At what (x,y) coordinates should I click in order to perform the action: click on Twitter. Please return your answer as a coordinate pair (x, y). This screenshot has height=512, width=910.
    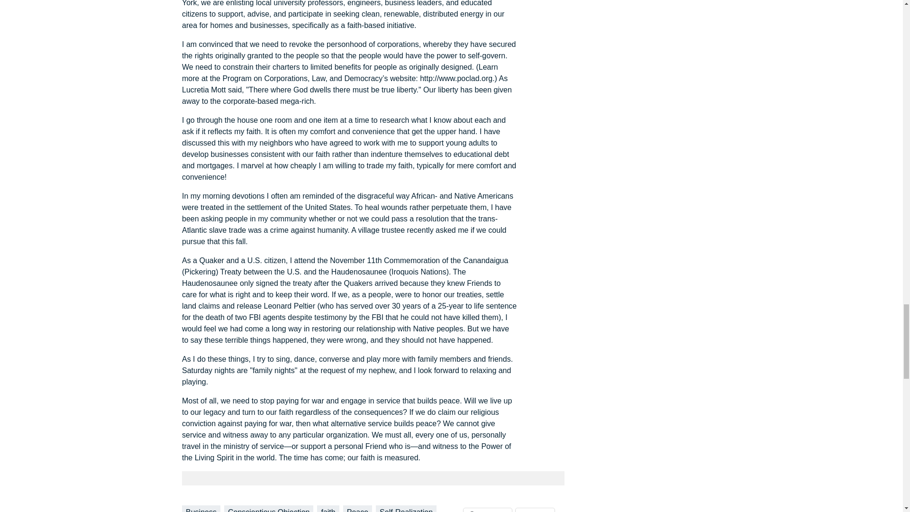
    Looking at the image, I should click on (535, 510).